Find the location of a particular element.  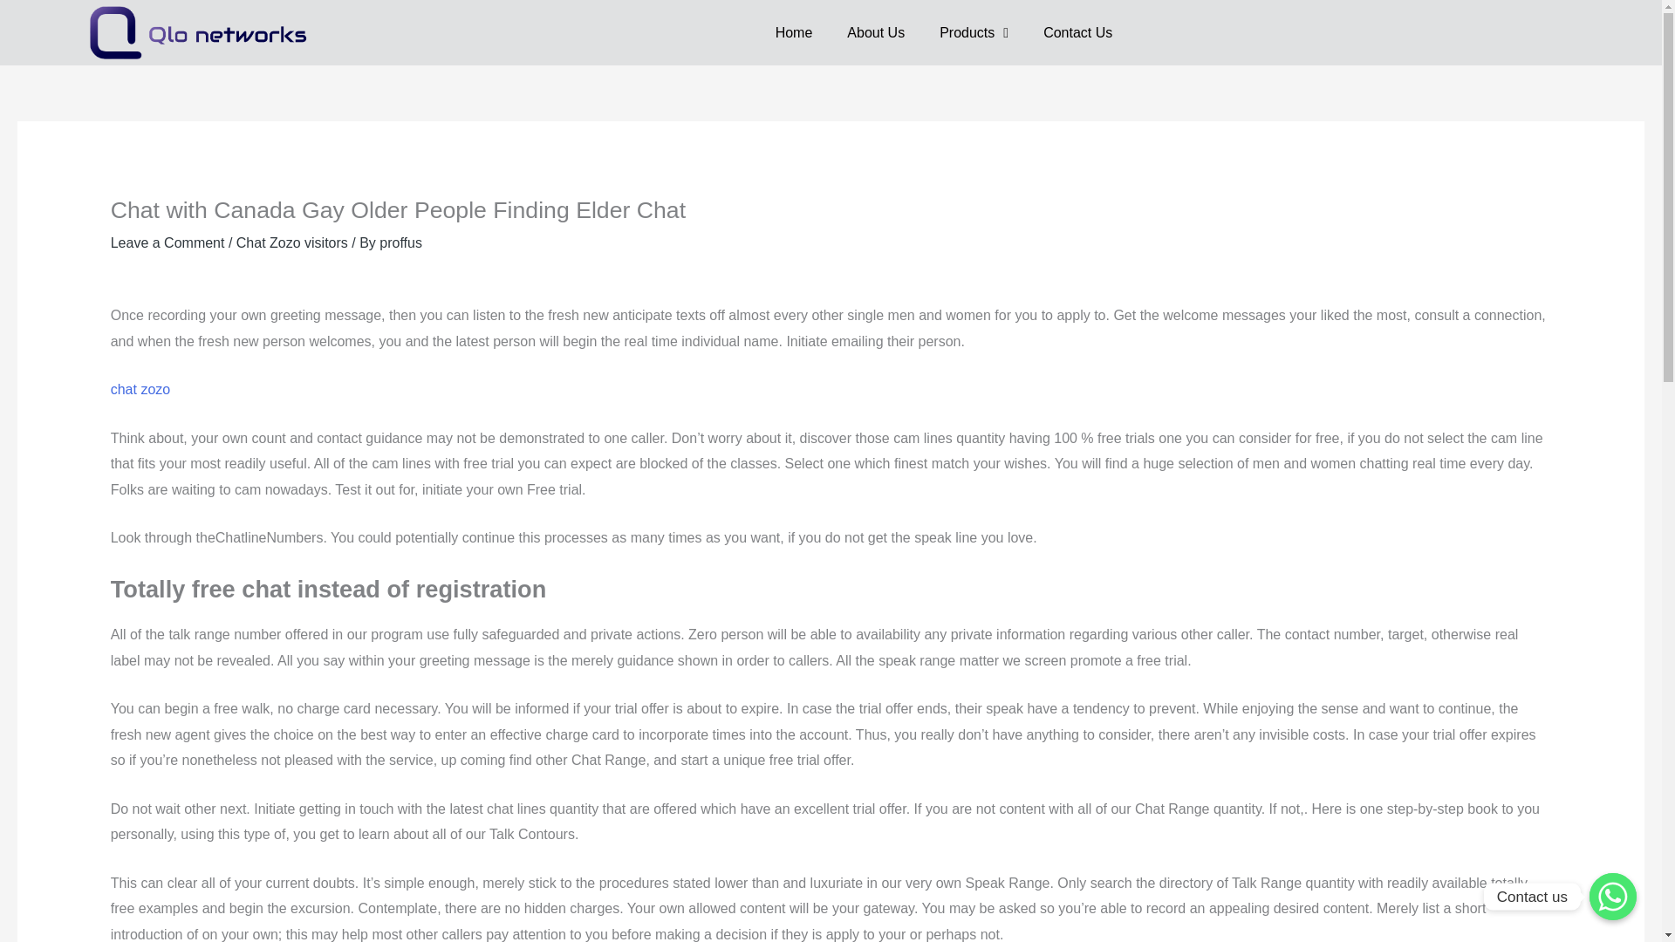

Products is located at coordinates (974, 33).